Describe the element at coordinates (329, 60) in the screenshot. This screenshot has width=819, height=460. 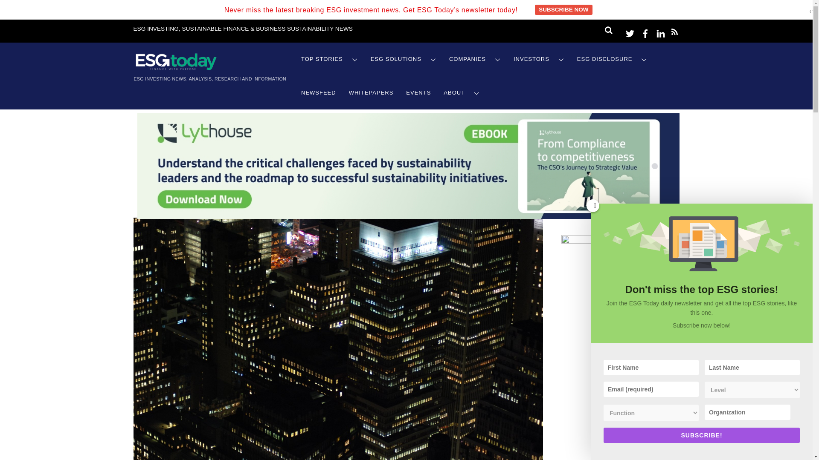
I see `TOP STORIES` at that location.